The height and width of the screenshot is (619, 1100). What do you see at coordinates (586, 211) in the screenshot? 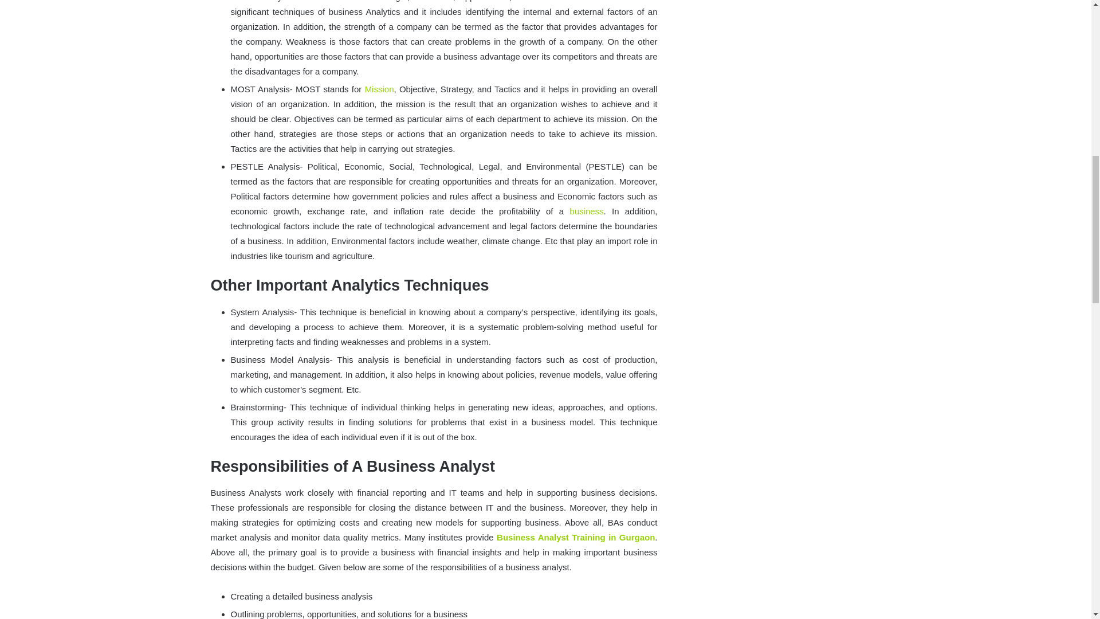
I see `business` at bounding box center [586, 211].